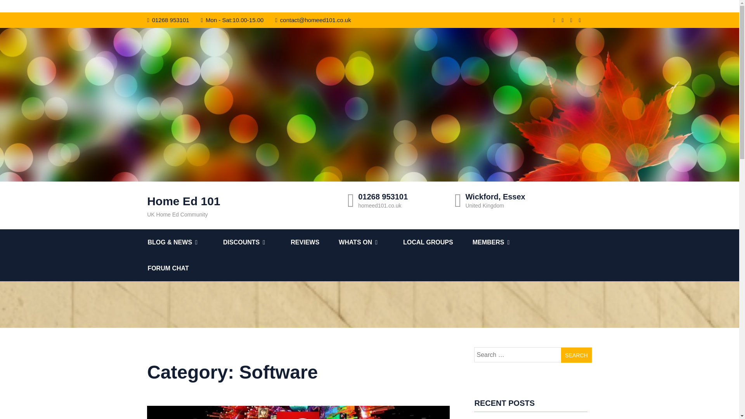 The width and height of the screenshot is (745, 419). Describe the element at coordinates (178, 268) in the screenshot. I see `FORUM CHAT` at that location.